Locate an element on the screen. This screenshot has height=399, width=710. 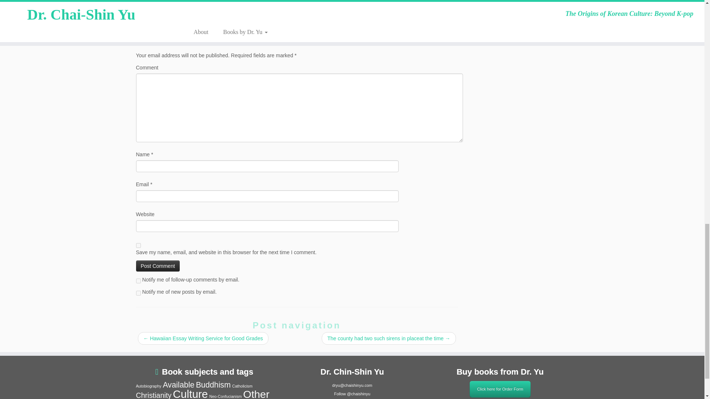
Click to share on Facebook is located at coordinates (155, 18).